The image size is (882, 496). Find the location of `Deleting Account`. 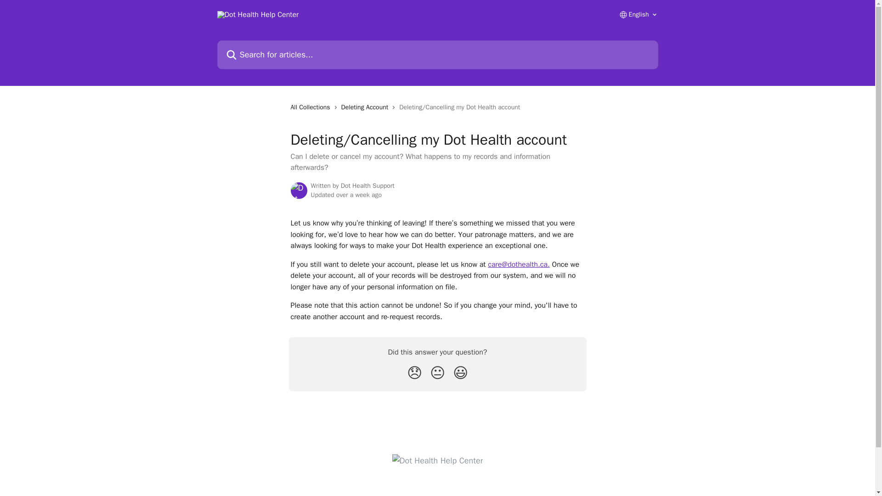

Deleting Account is located at coordinates (367, 107).